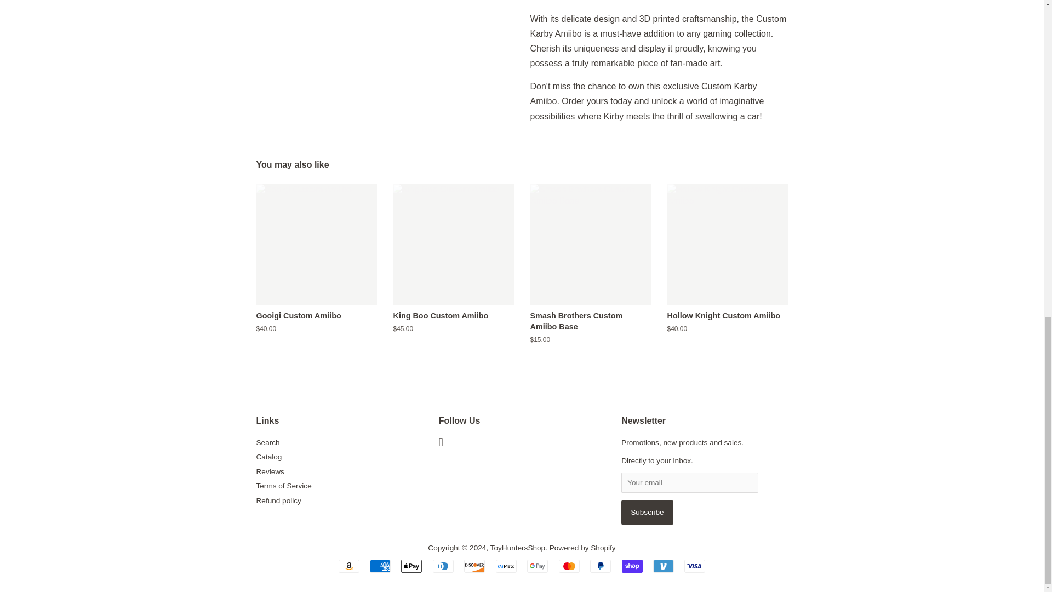 This screenshot has width=1052, height=592. I want to click on Catalog, so click(269, 457).